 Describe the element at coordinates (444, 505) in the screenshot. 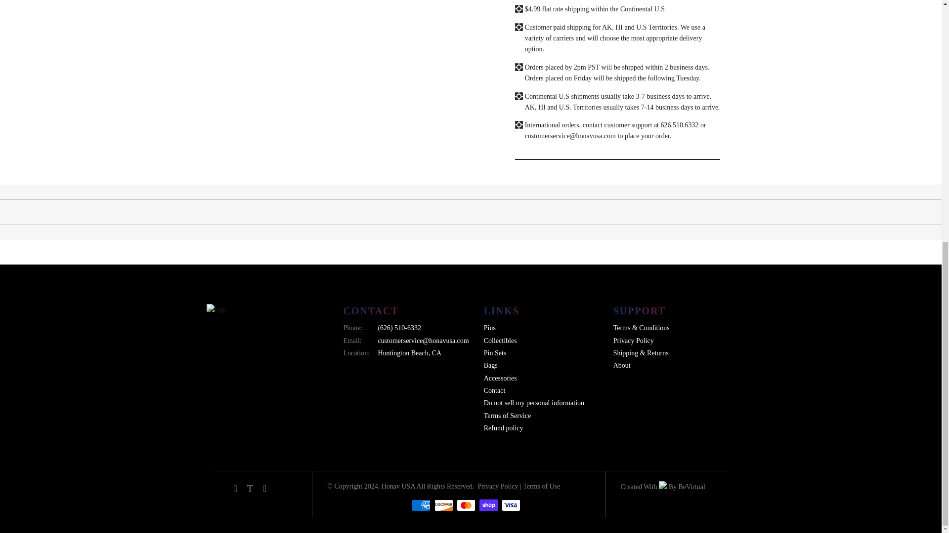

I see `Discover` at that location.